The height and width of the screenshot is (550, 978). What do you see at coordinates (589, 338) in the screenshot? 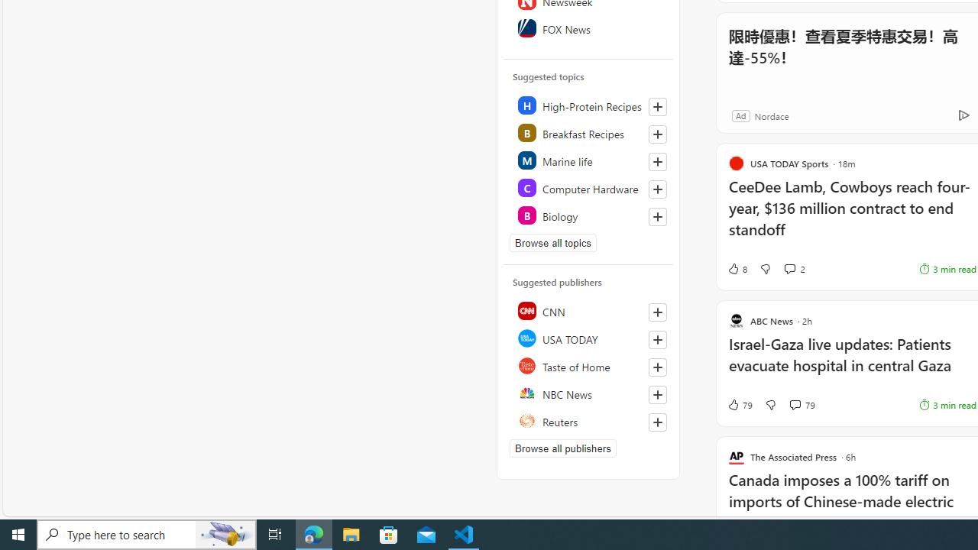
I see `USA TODAY` at bounding box center [589, 338].